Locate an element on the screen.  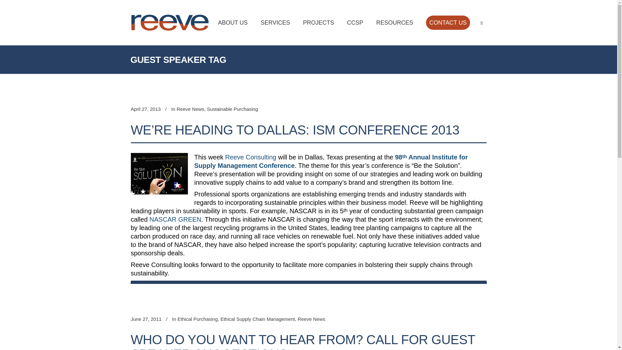
PROJECTS is located at coordinates (318, 23).